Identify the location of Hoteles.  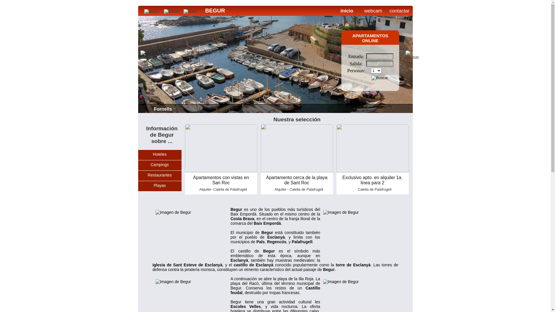
(160, 154).